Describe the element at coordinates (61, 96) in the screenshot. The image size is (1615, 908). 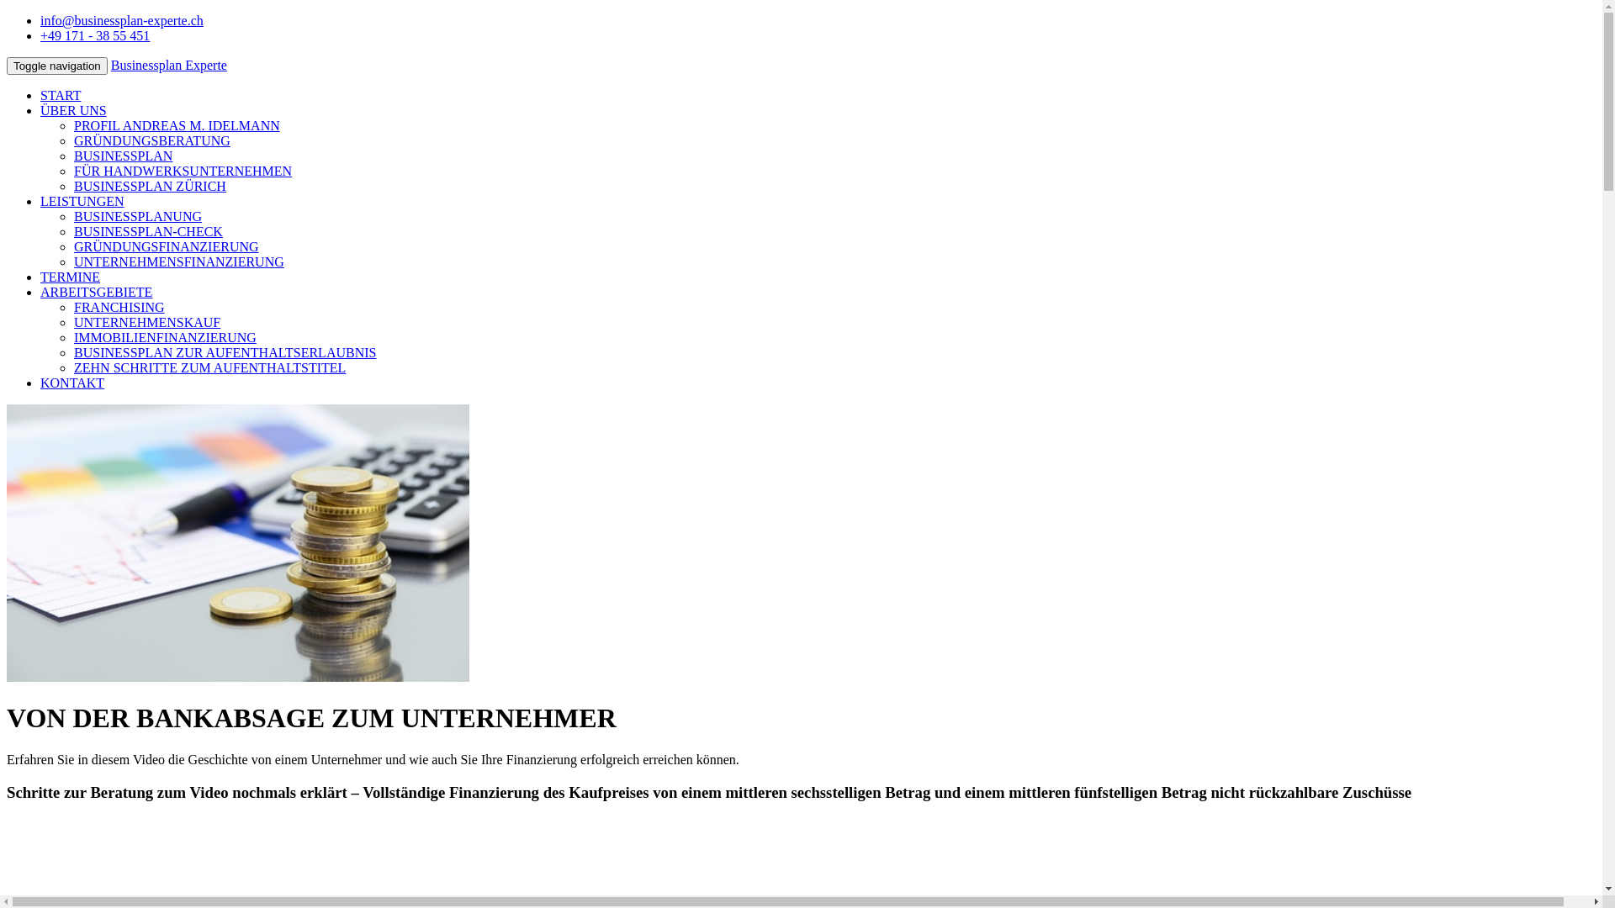
I see `START` at that location.